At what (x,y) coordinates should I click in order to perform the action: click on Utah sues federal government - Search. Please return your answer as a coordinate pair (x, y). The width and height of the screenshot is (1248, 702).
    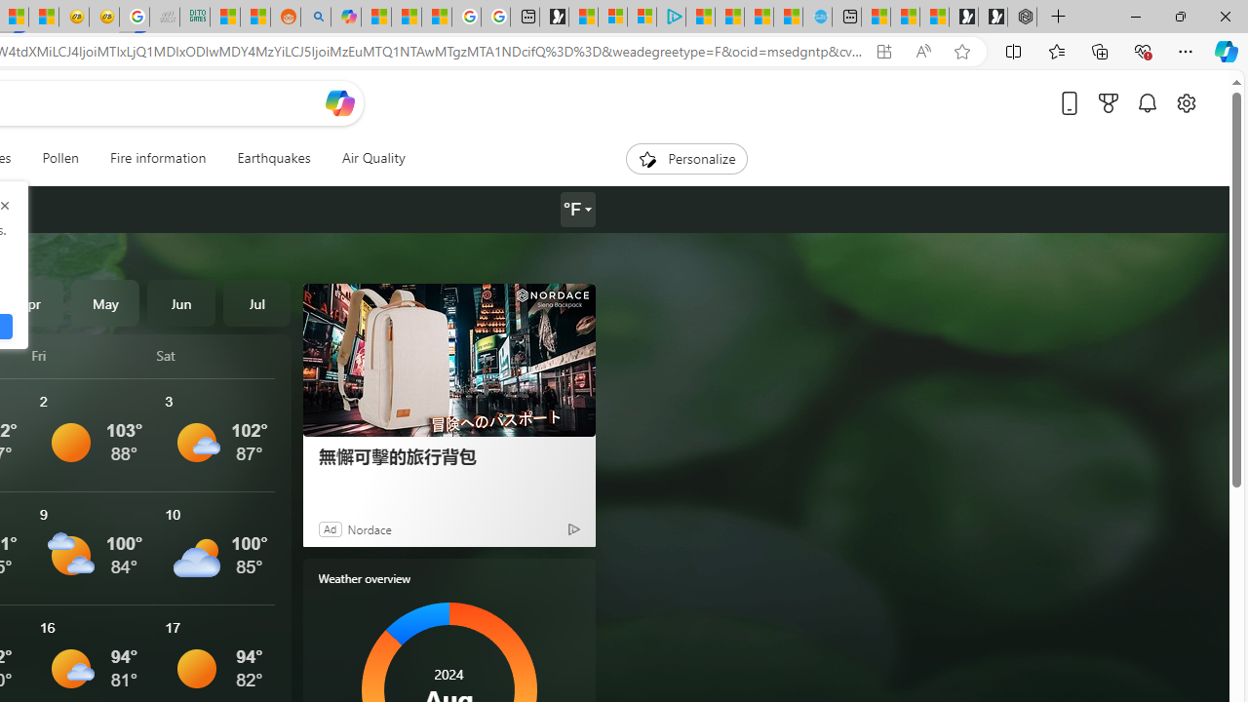
    Looking at the image, I should click on (316, 18).